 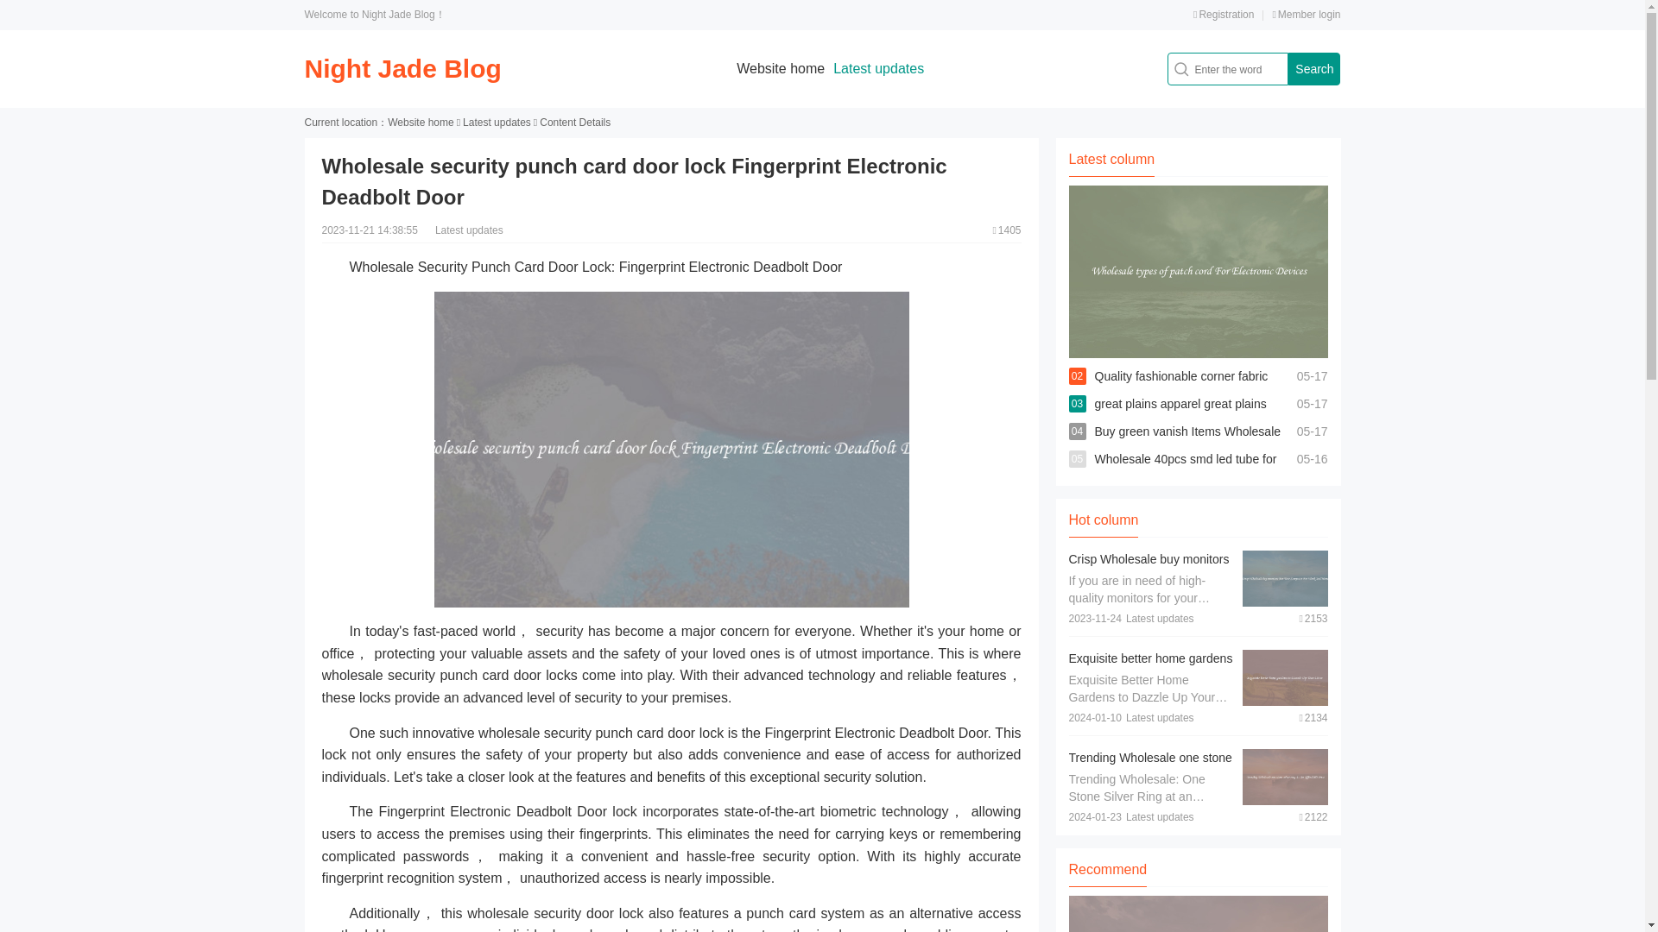 What do you see at coordinates (1313, 69) in the screenshot?
I see `Search` at bounding box center [1313, 69].